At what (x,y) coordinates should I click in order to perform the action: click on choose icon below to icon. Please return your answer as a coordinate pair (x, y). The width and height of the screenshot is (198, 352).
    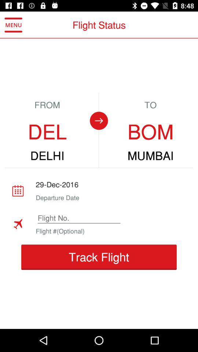
    Looking at the image, I should click on (150, 132).